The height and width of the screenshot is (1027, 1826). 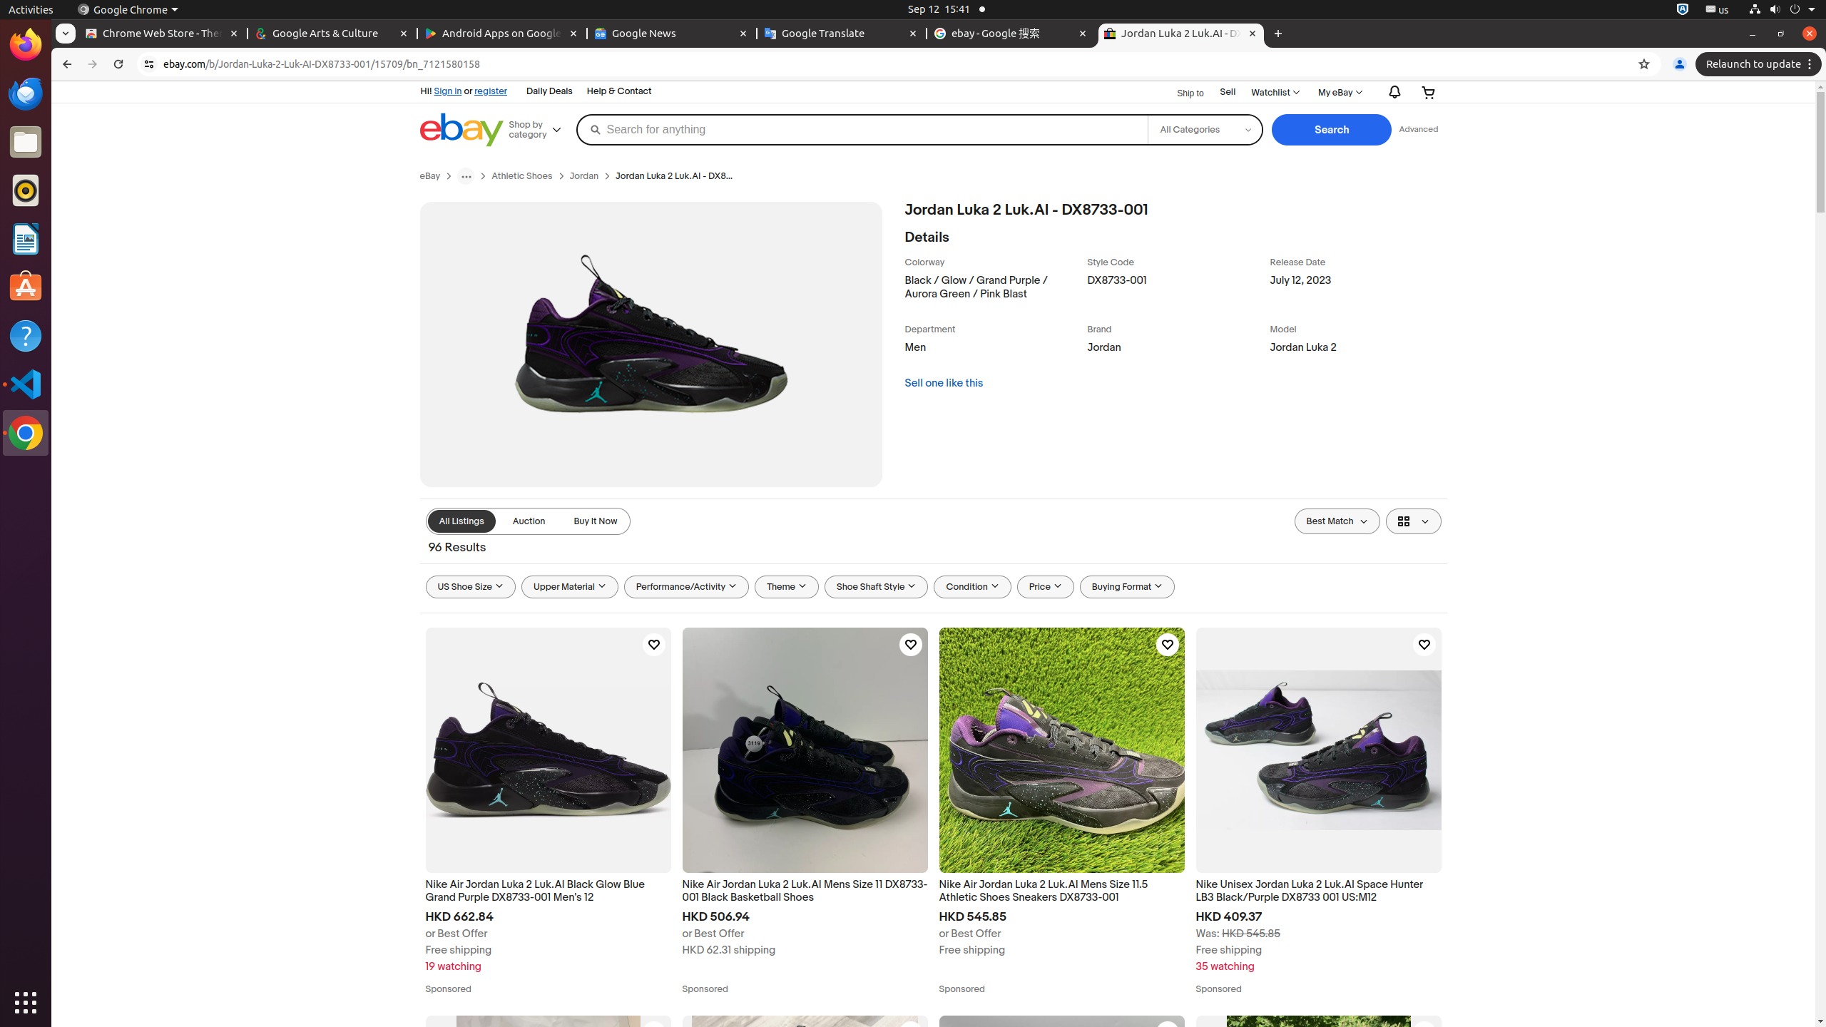 I want to click on Click to watch item - Mens Size 11 Nike Jordan Luka 2 Black White Blue Basketball Shoes DX8733 001 NEW, so click(x=1167, y=1033).